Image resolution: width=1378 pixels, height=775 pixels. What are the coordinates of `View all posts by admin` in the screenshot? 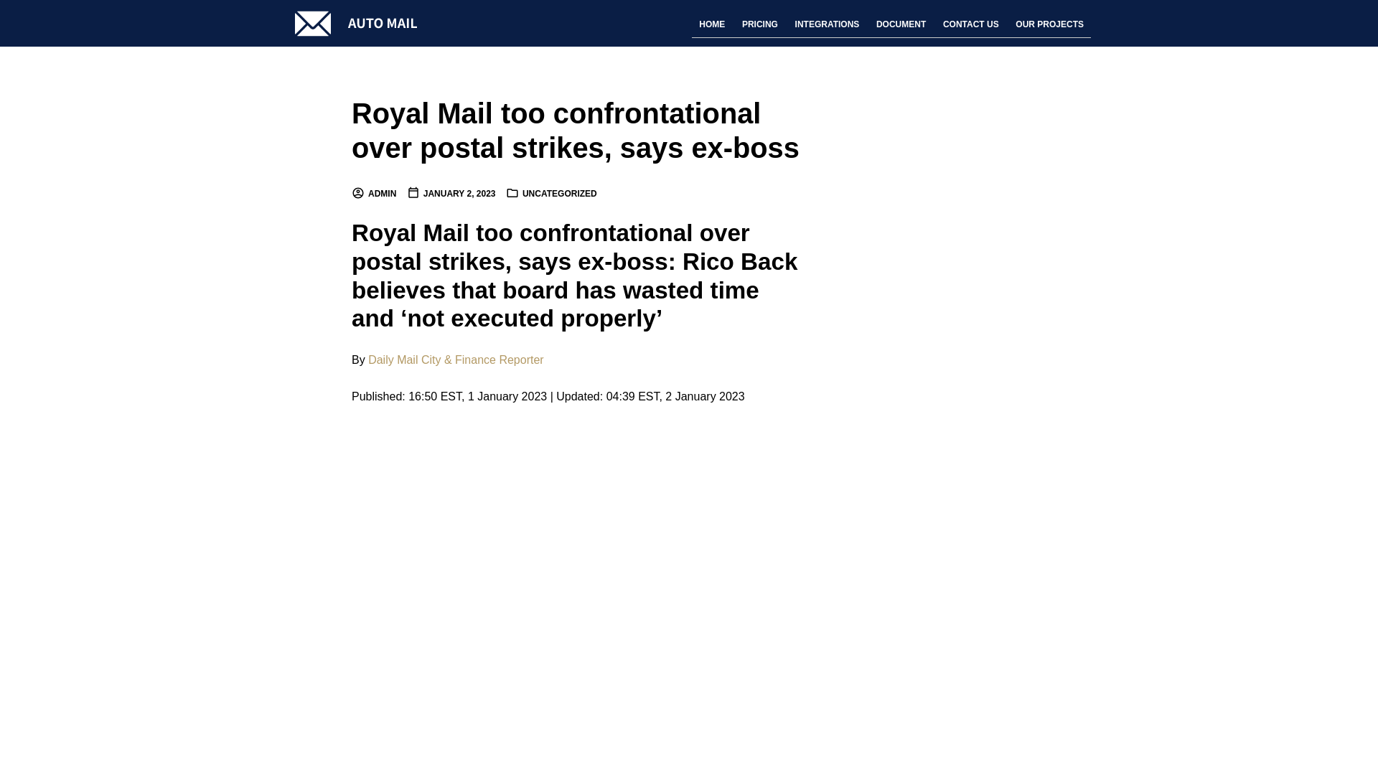 It's located at (373, 194).